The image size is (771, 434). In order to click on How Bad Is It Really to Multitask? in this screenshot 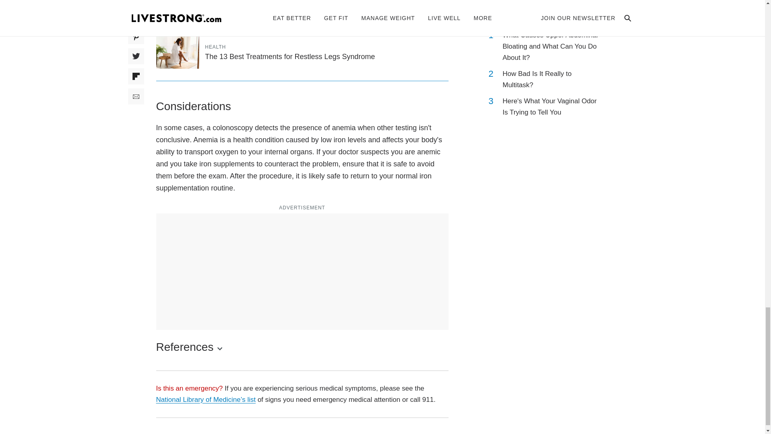, I will do `click(552, 79)`.